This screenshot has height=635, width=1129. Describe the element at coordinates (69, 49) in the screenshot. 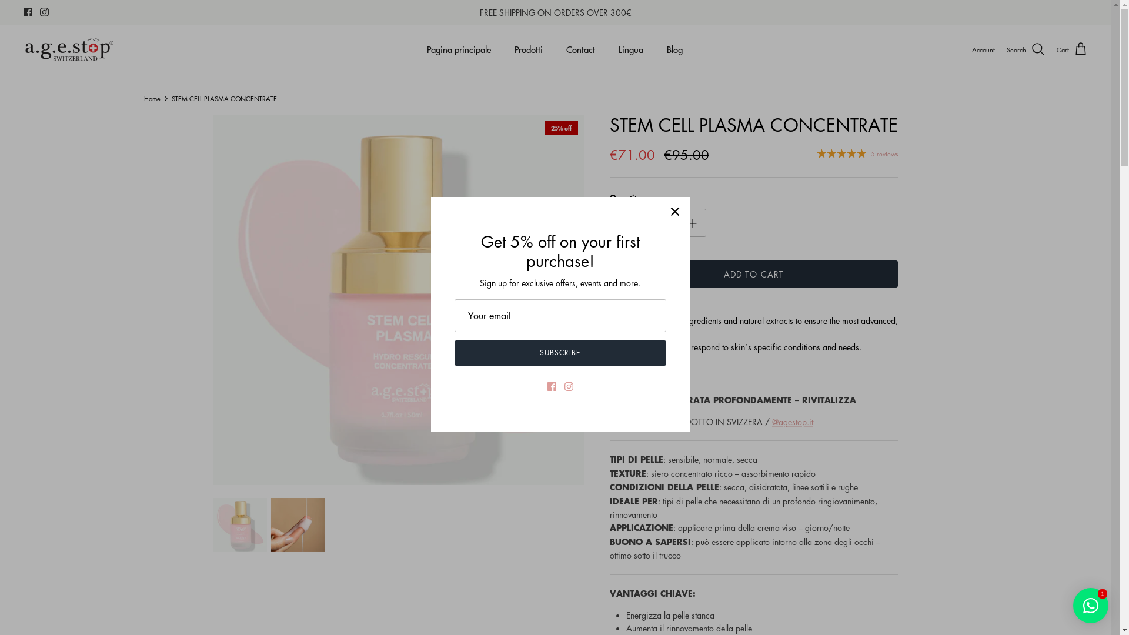

I see `Agestop Switzerland GmbH` at that location.